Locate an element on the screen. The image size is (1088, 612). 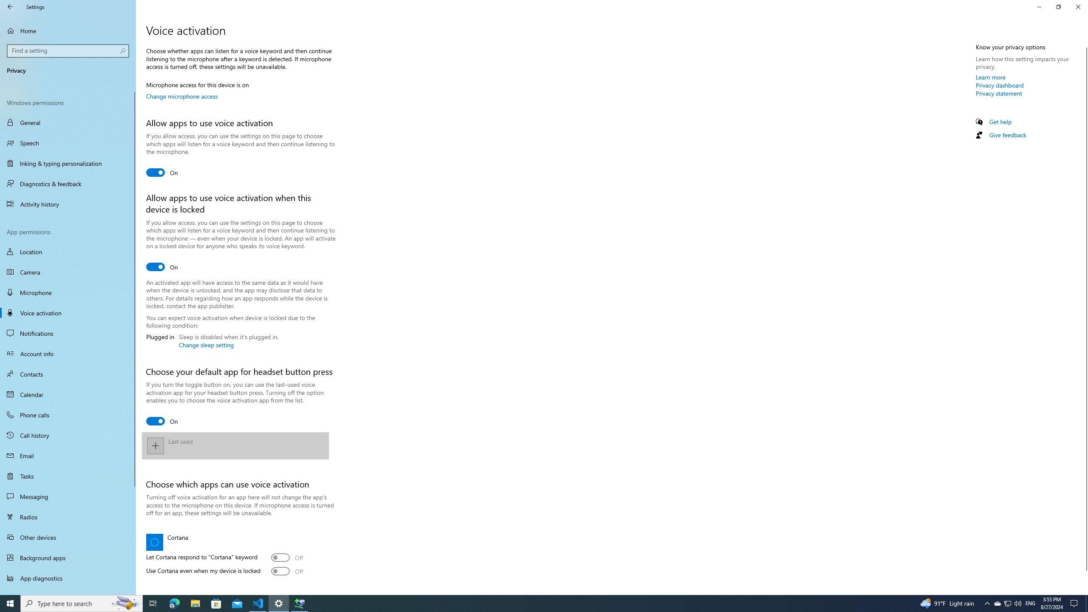
Vertical is located at coordinates (1085, 318).